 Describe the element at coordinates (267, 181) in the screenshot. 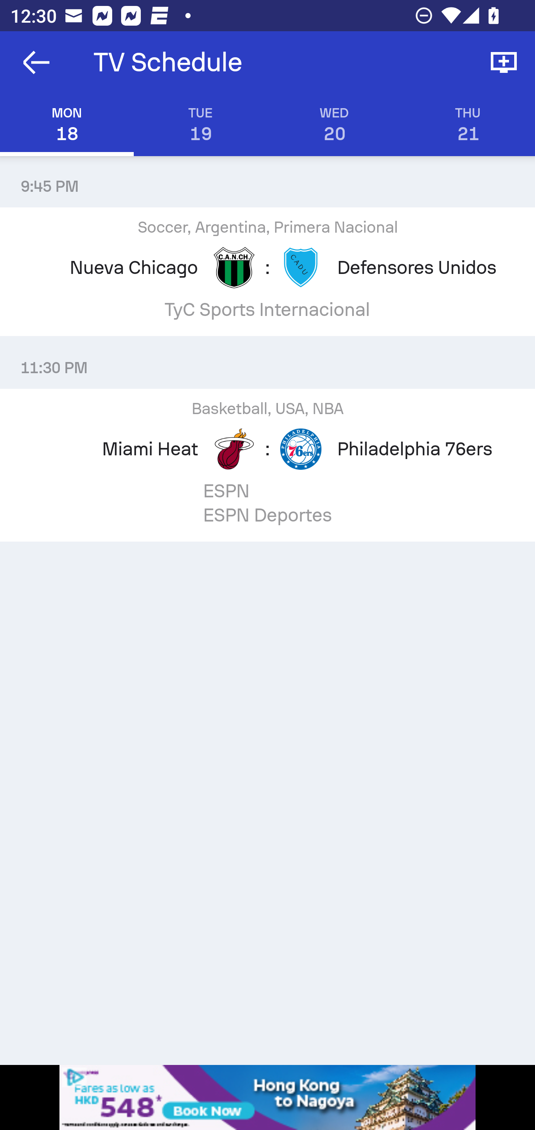

I see `9:45 PM` at that location.